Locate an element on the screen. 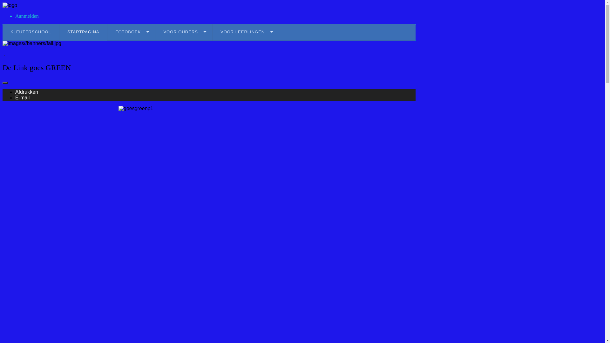 This screenshot has height=343, width=610. Afdrukken is located at coordinates (27, 92).